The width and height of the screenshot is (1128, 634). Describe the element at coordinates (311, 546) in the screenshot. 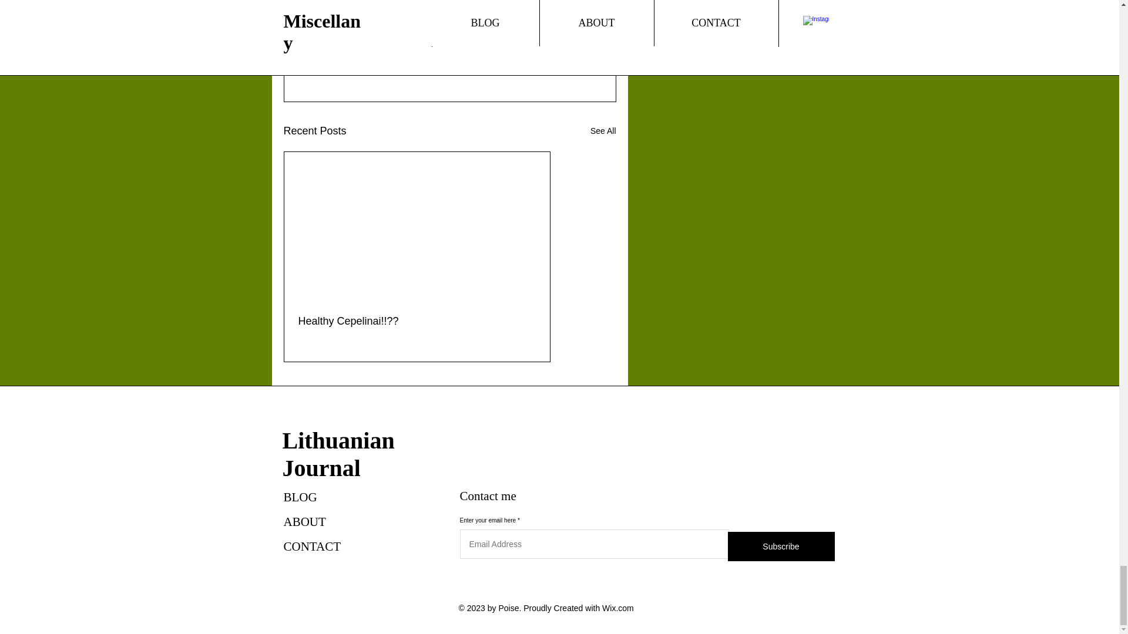

I see `CONTACT` at that location.